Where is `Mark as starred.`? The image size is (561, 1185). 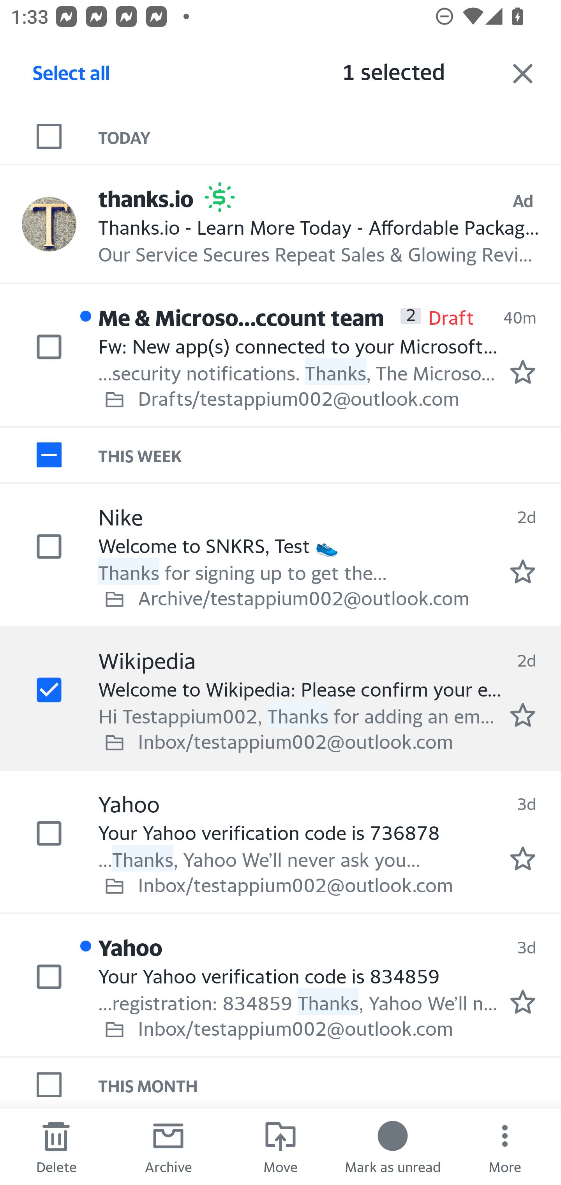
Mark as starred. is located at coordinates (523, 1002).